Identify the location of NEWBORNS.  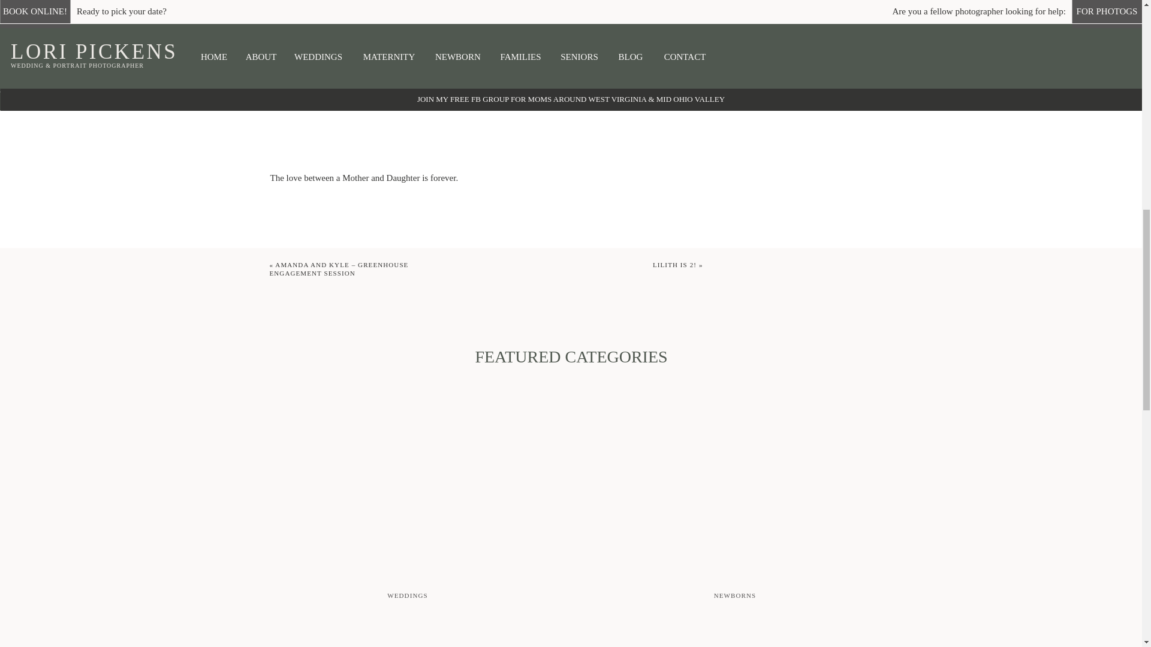
(809, 31).